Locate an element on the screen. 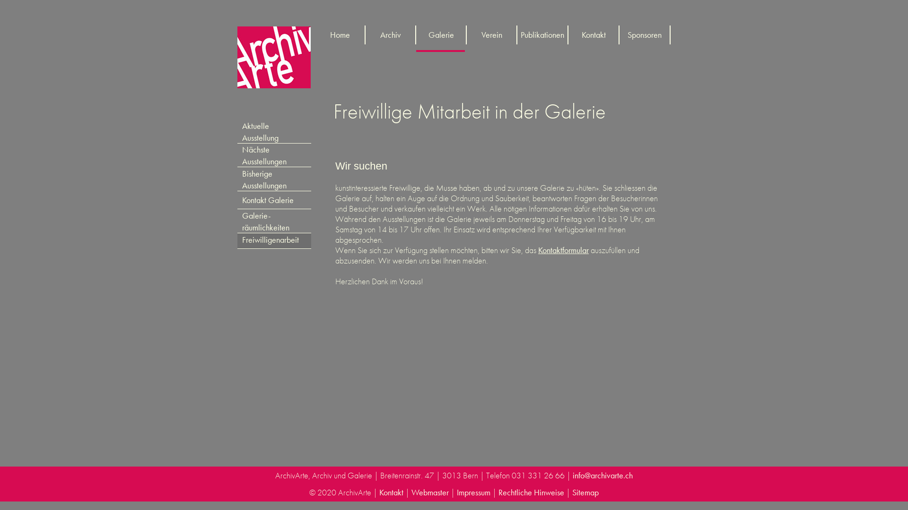 This screenshot has width=908, height=510. Galerie is located at coordinates (442, 35).